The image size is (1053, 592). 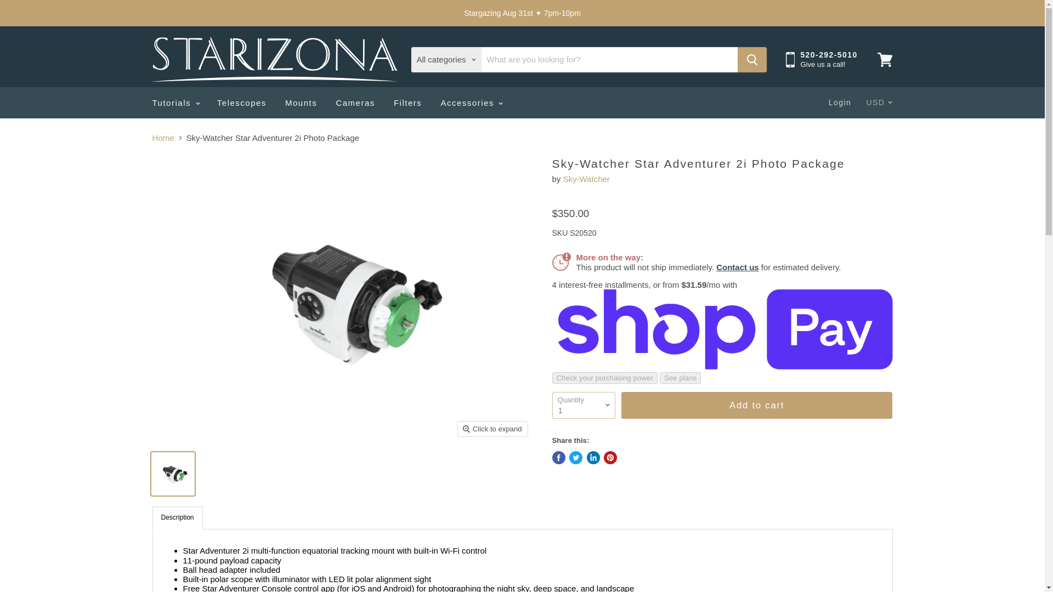 What do you see at coordinates (174, 103) in the screenshot?
I see `Tutorials` at bounding box center [174, 103].